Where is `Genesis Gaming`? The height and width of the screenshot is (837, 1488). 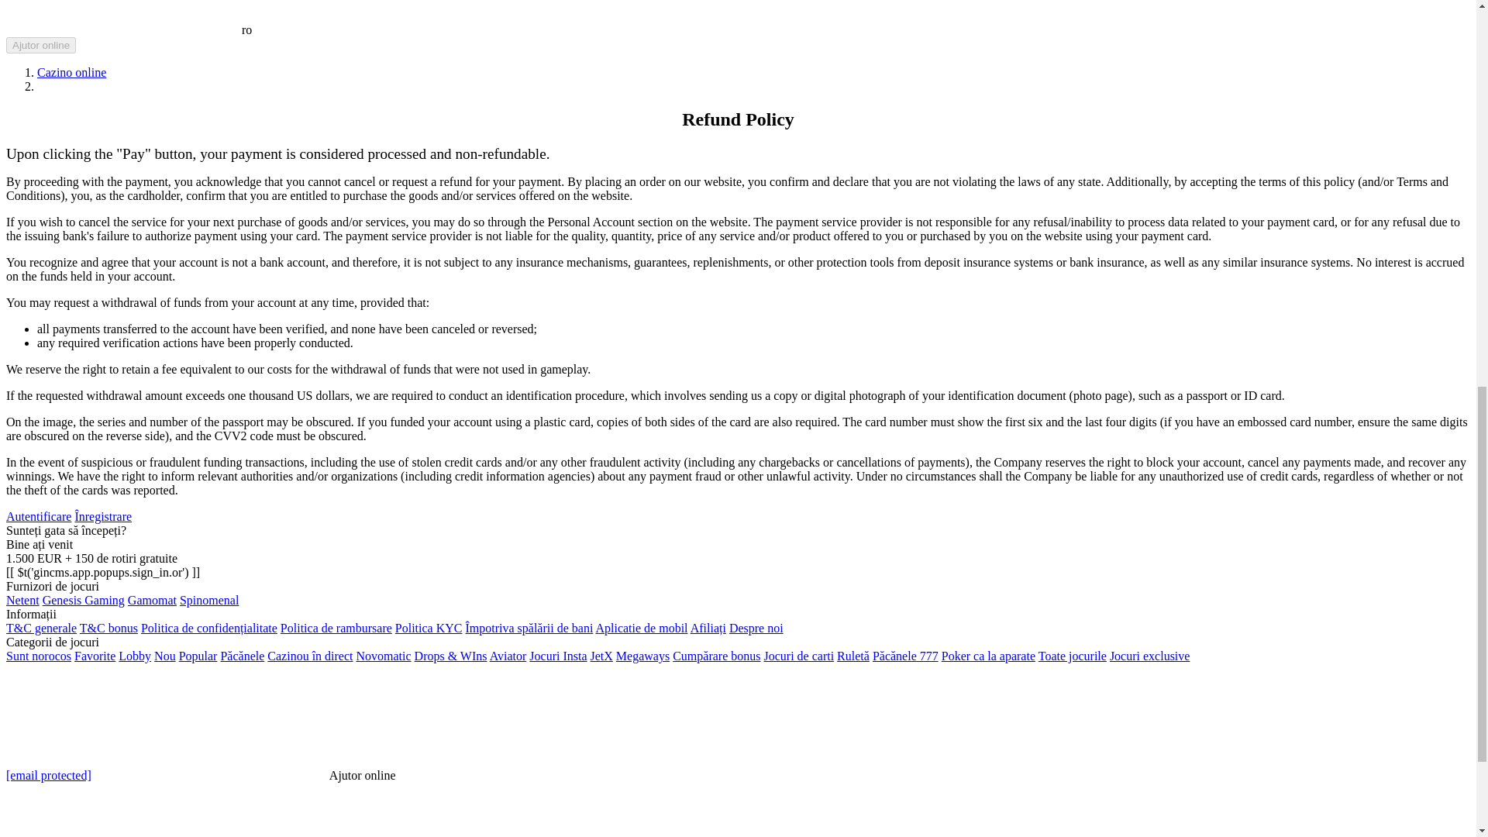 Genesis Gaming is located at coordinates (84, 600).